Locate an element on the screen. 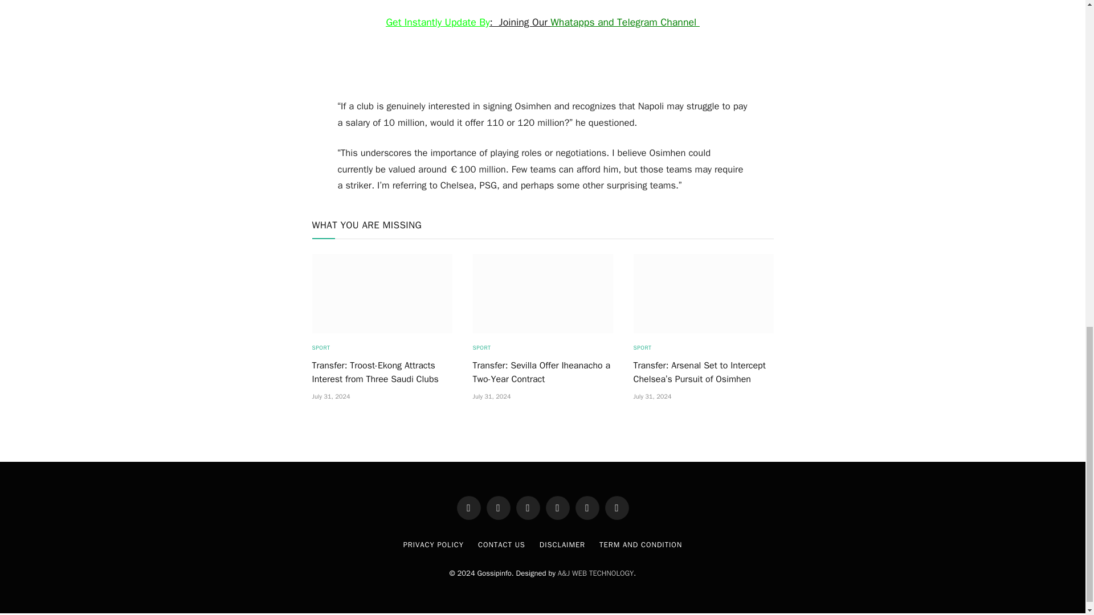  Transfer: Sevilla Offer Iheanacho a Two-Year Contract is located at coordinates (542, 293).